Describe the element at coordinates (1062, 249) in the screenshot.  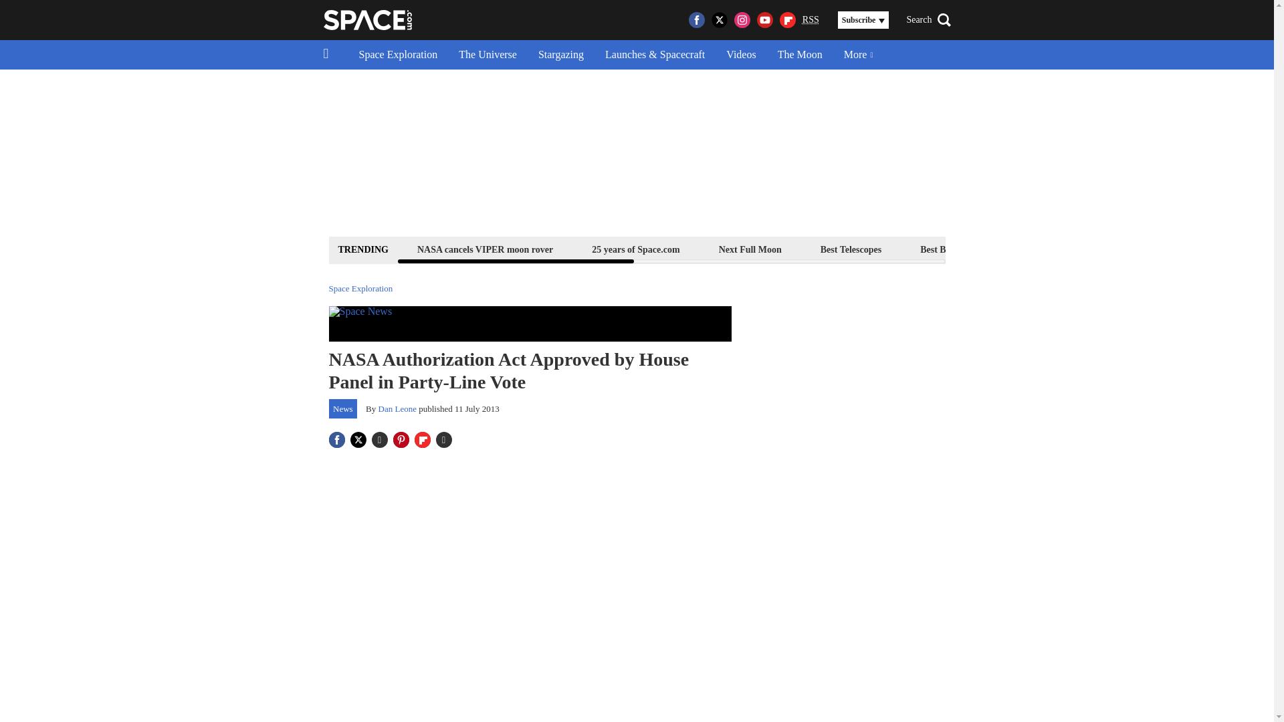
I see `Best Star Projectors` at that location.